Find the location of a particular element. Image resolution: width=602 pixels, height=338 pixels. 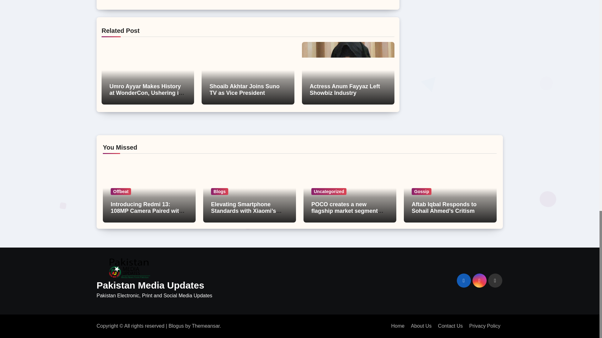

Permalink to: Shoaib Akhtar Joins Suno TV as Vice President is located at coordinates (244, 90).